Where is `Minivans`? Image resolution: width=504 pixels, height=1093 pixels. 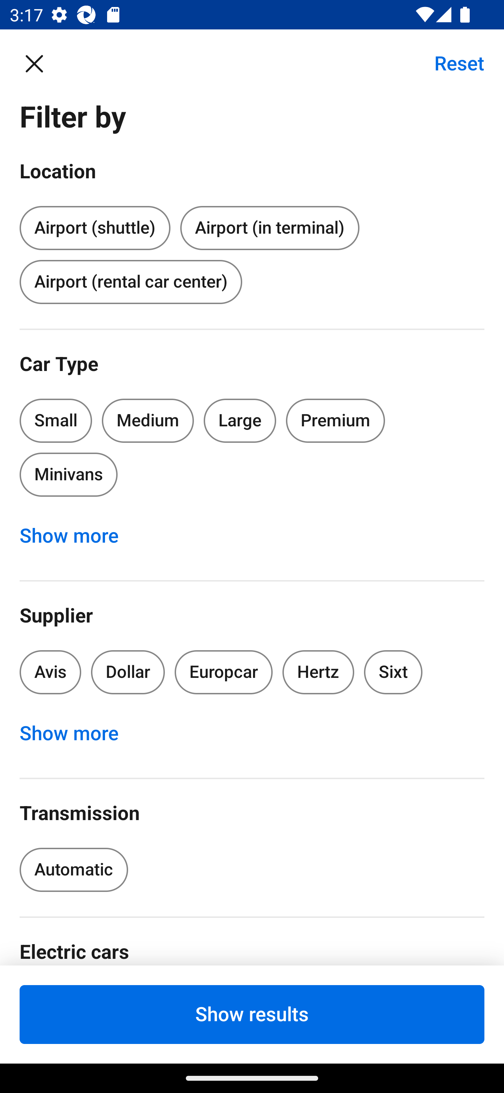 Minivans is located at coordinates (68, 474).